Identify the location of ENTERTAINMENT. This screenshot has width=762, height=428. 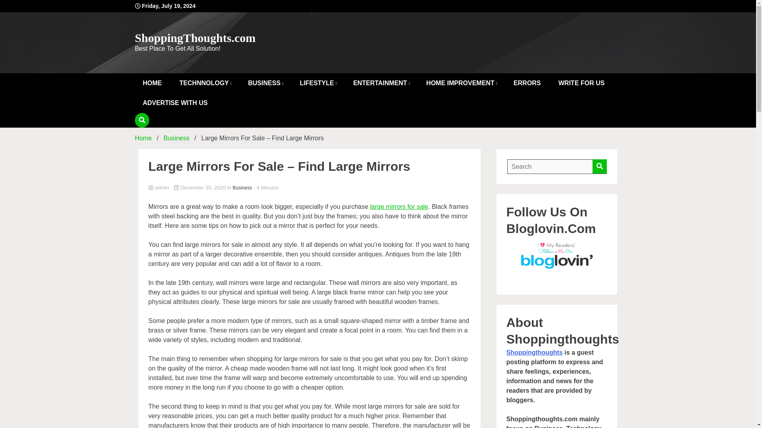
(381, 83).